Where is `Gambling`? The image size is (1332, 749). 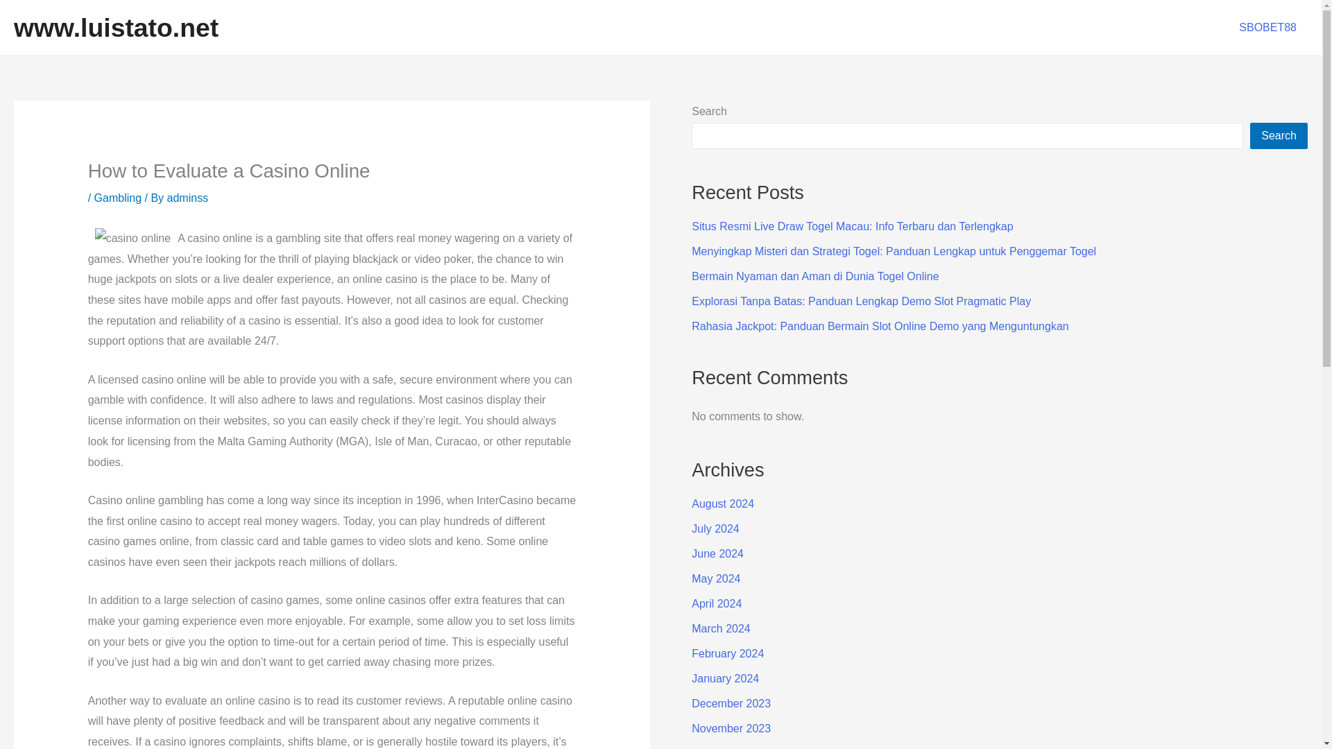 Gambling is located at coordinates (118, 197).